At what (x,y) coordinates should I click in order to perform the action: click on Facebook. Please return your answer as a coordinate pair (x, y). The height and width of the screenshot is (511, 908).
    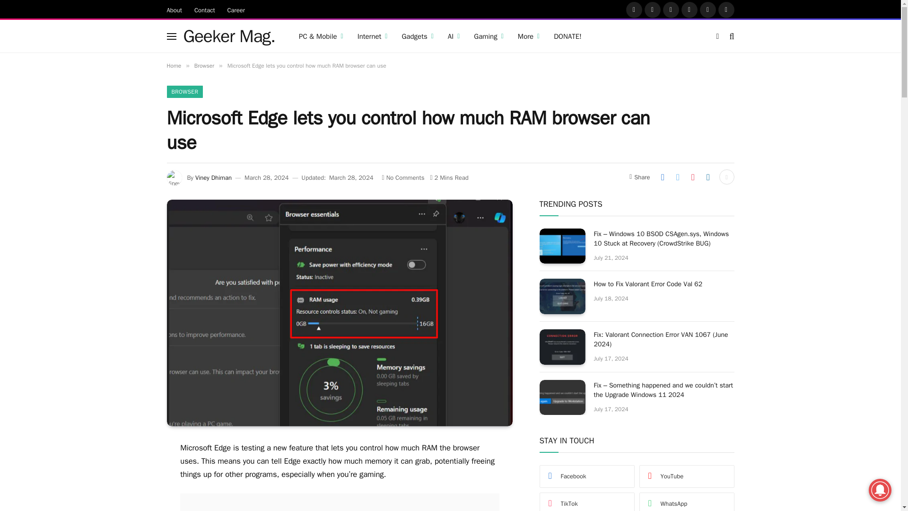
    Looking at the image, I should click on (634, 9).